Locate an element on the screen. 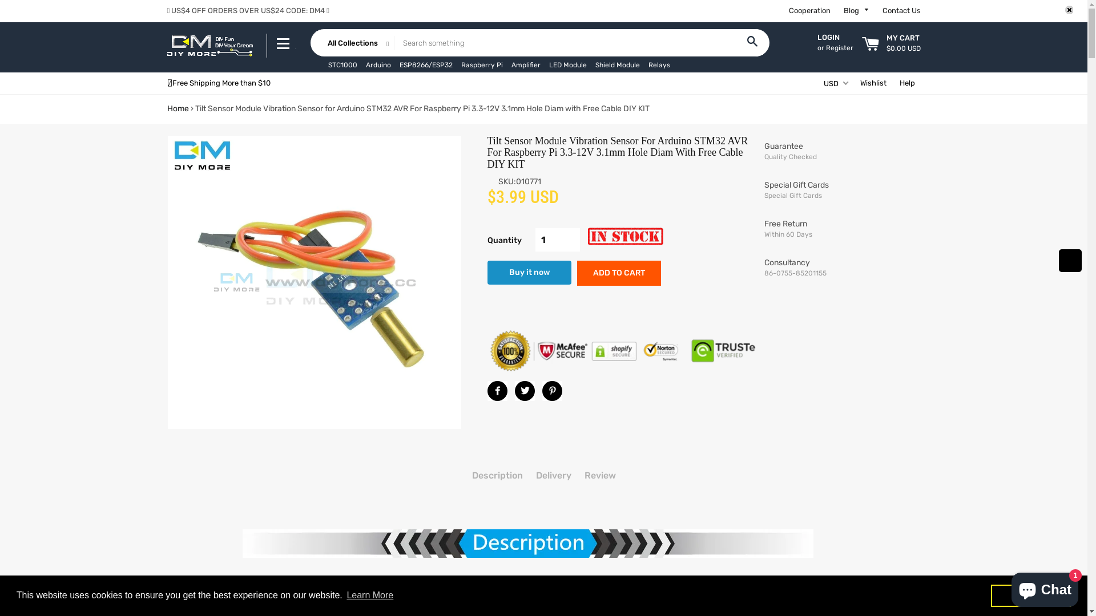 The width and height of the screenshot is (1096, 616). ADD TO CART is located at coordinates (619, 273).